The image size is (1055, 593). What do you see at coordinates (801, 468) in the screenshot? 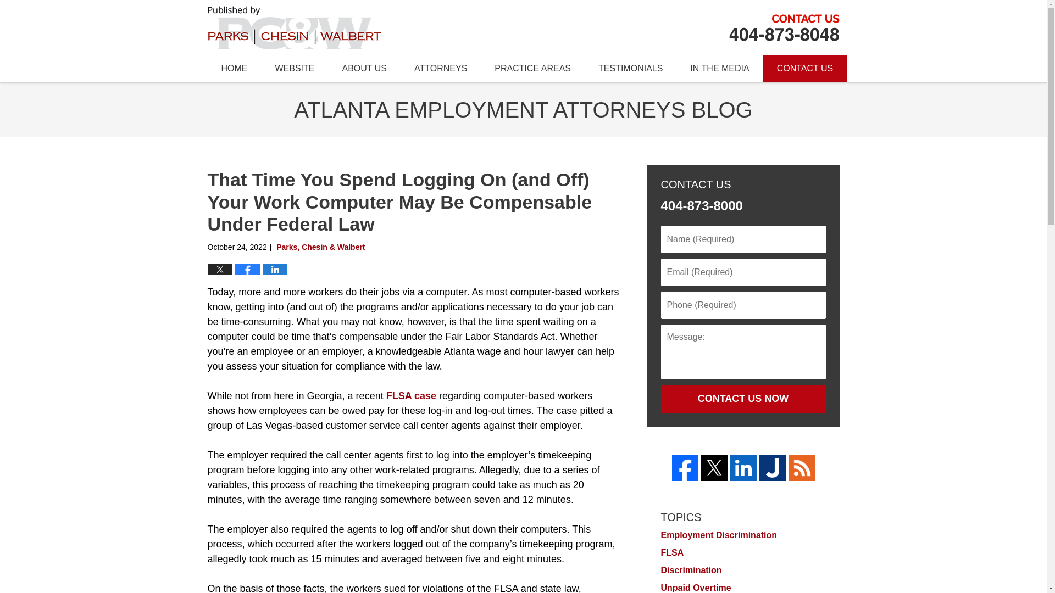
I see `Feed` at bounding box center [801, 468].